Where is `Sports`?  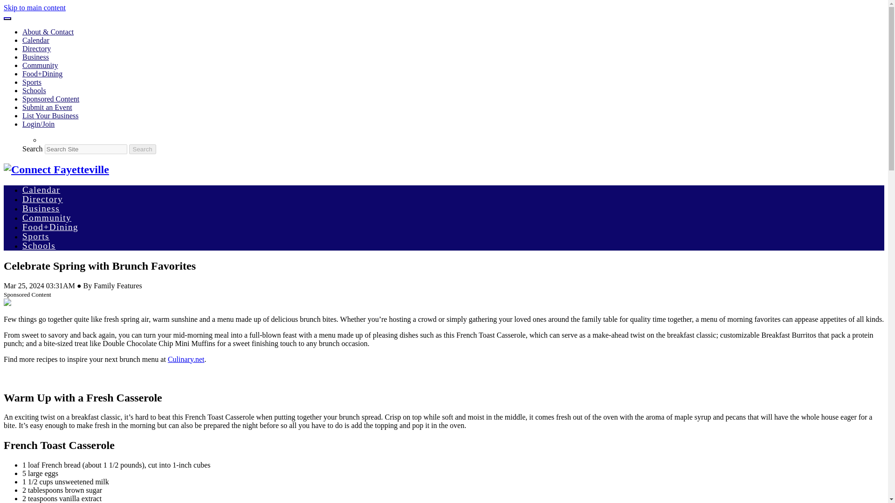
Sports is located at coordinates (35, 236).